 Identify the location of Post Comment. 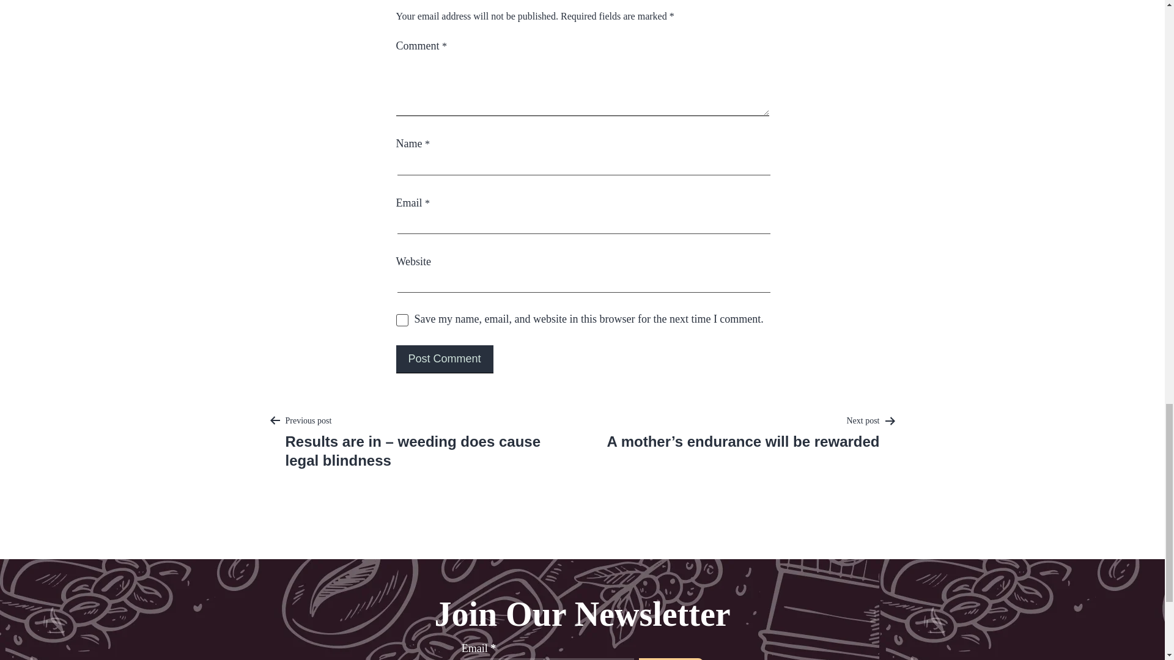
(445, 359).